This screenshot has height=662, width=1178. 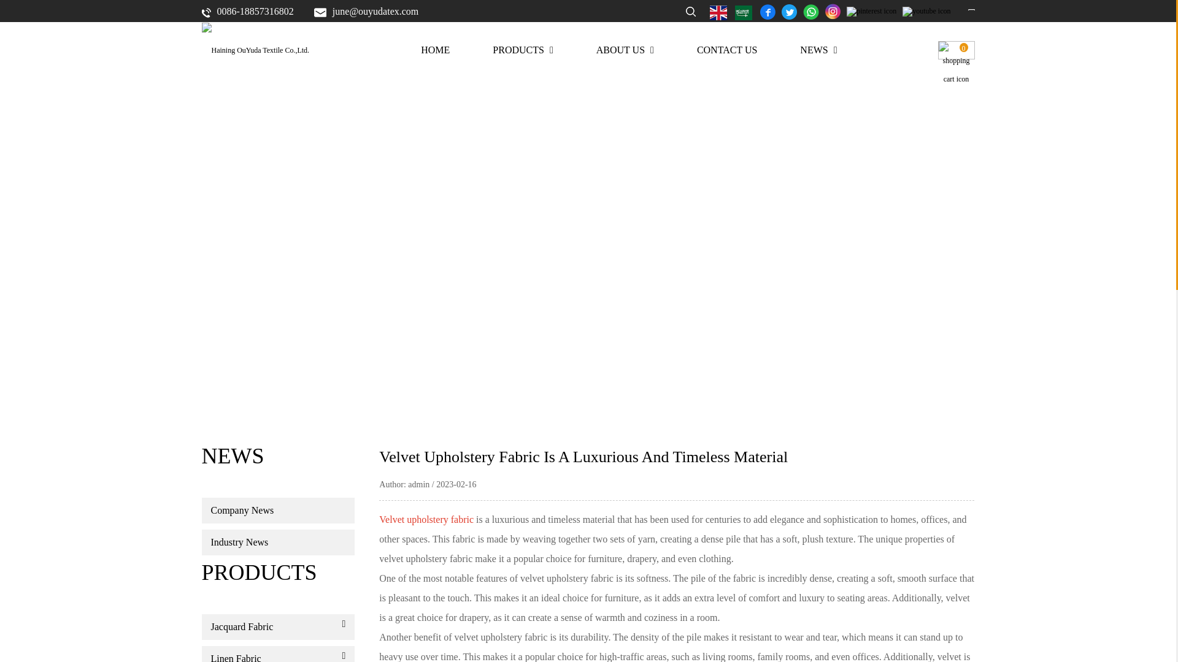 I want to click on 0086-18857316802, so click(x=247, y=11).